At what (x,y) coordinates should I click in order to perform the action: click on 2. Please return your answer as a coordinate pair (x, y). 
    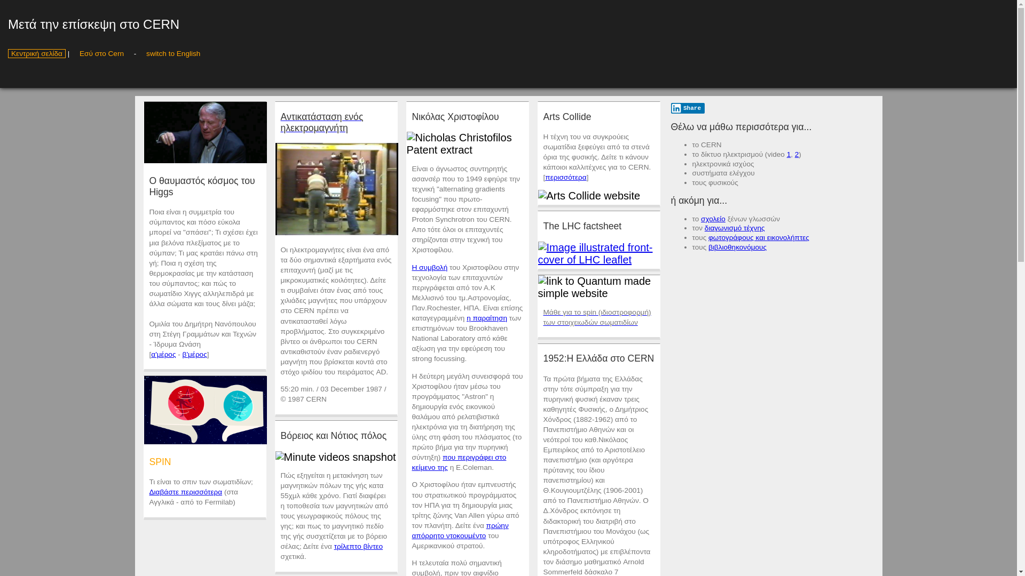
    Looking at the image, I should click on (797, 155).